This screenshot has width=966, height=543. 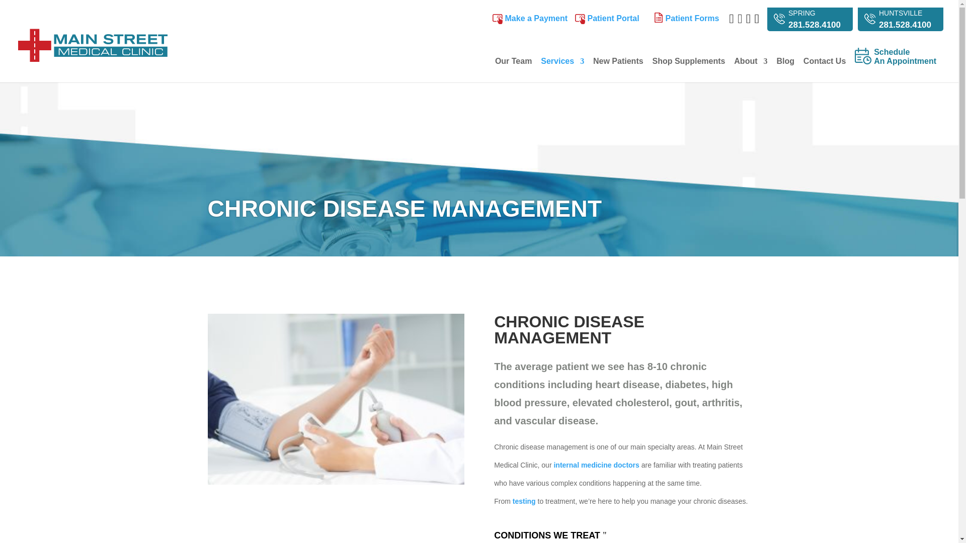 What do you see at coordinates (562, 69) in the screenshot?
I see `Services` at bounding box center [562, 69].